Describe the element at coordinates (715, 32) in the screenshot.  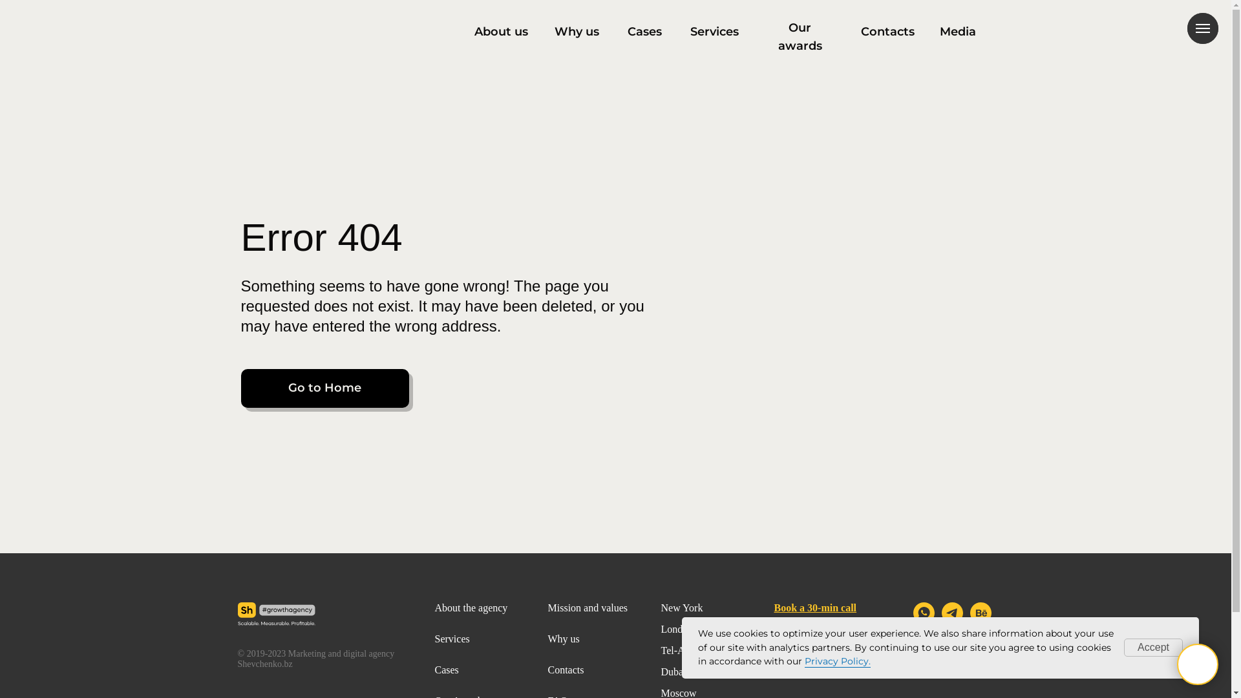
I see `Services` at that location.